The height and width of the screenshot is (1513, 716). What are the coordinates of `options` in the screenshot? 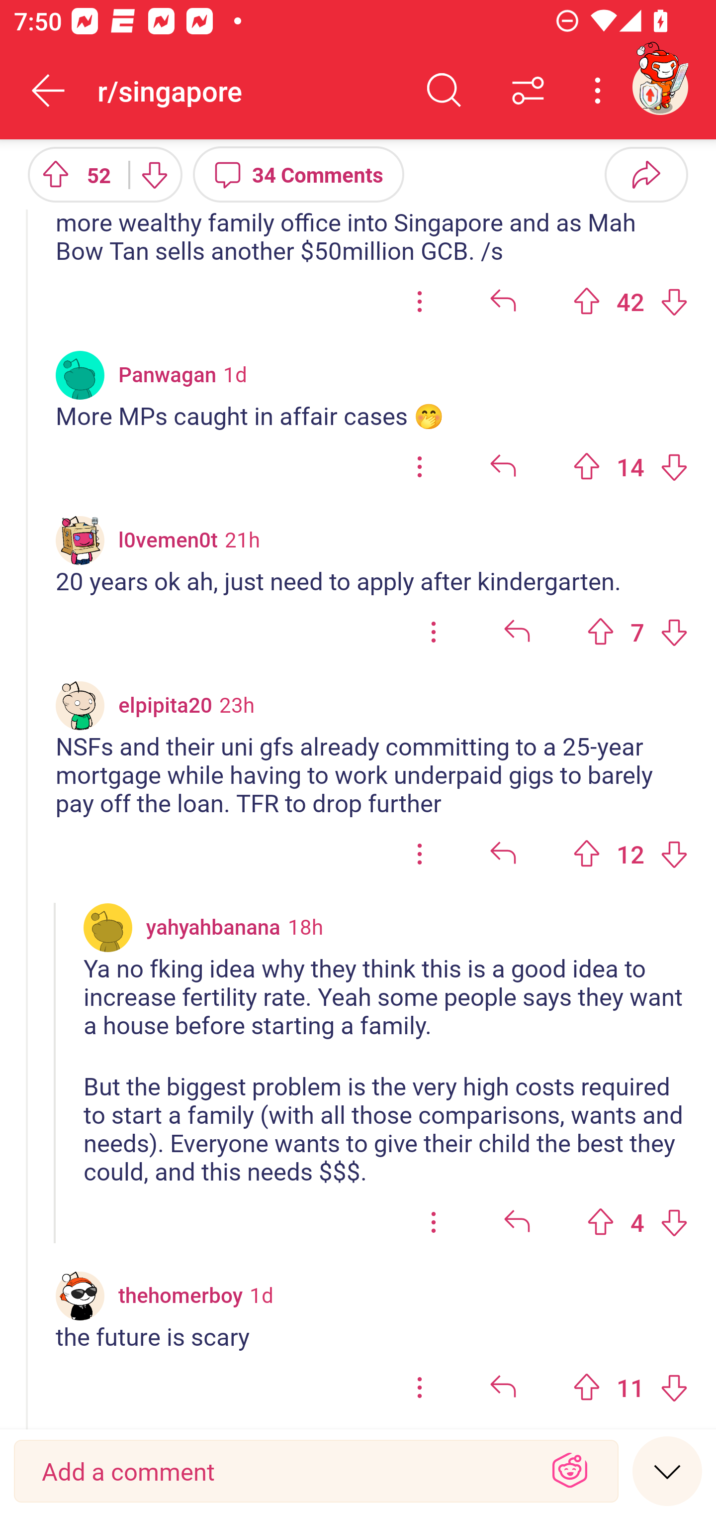 It's located at (434, 632).